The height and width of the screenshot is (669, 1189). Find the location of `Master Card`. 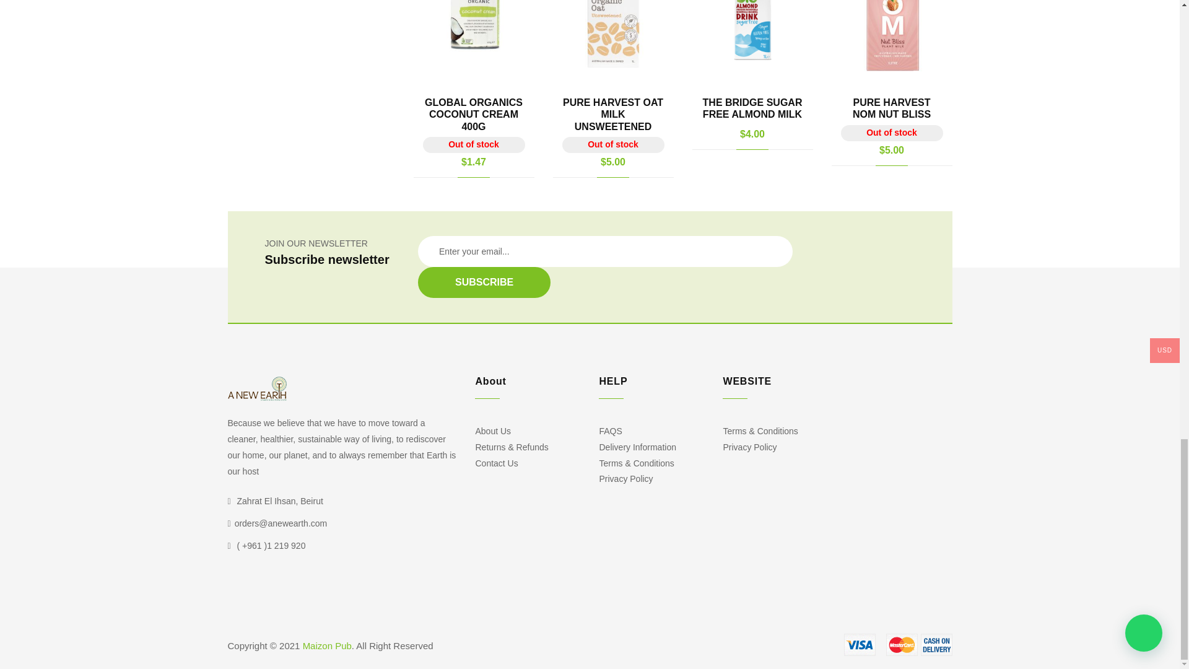

Master Card is located at coordinates (902, 644).